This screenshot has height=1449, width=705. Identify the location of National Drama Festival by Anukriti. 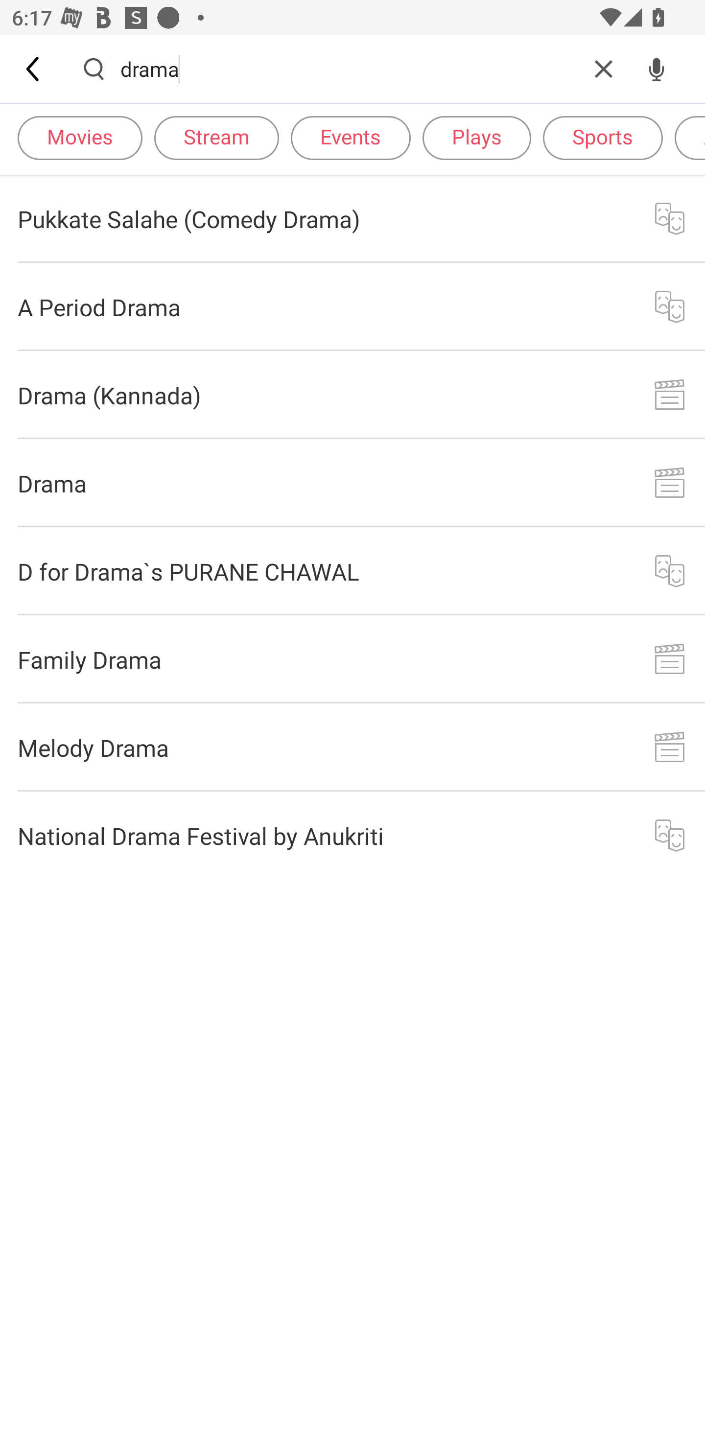
(352, 835).